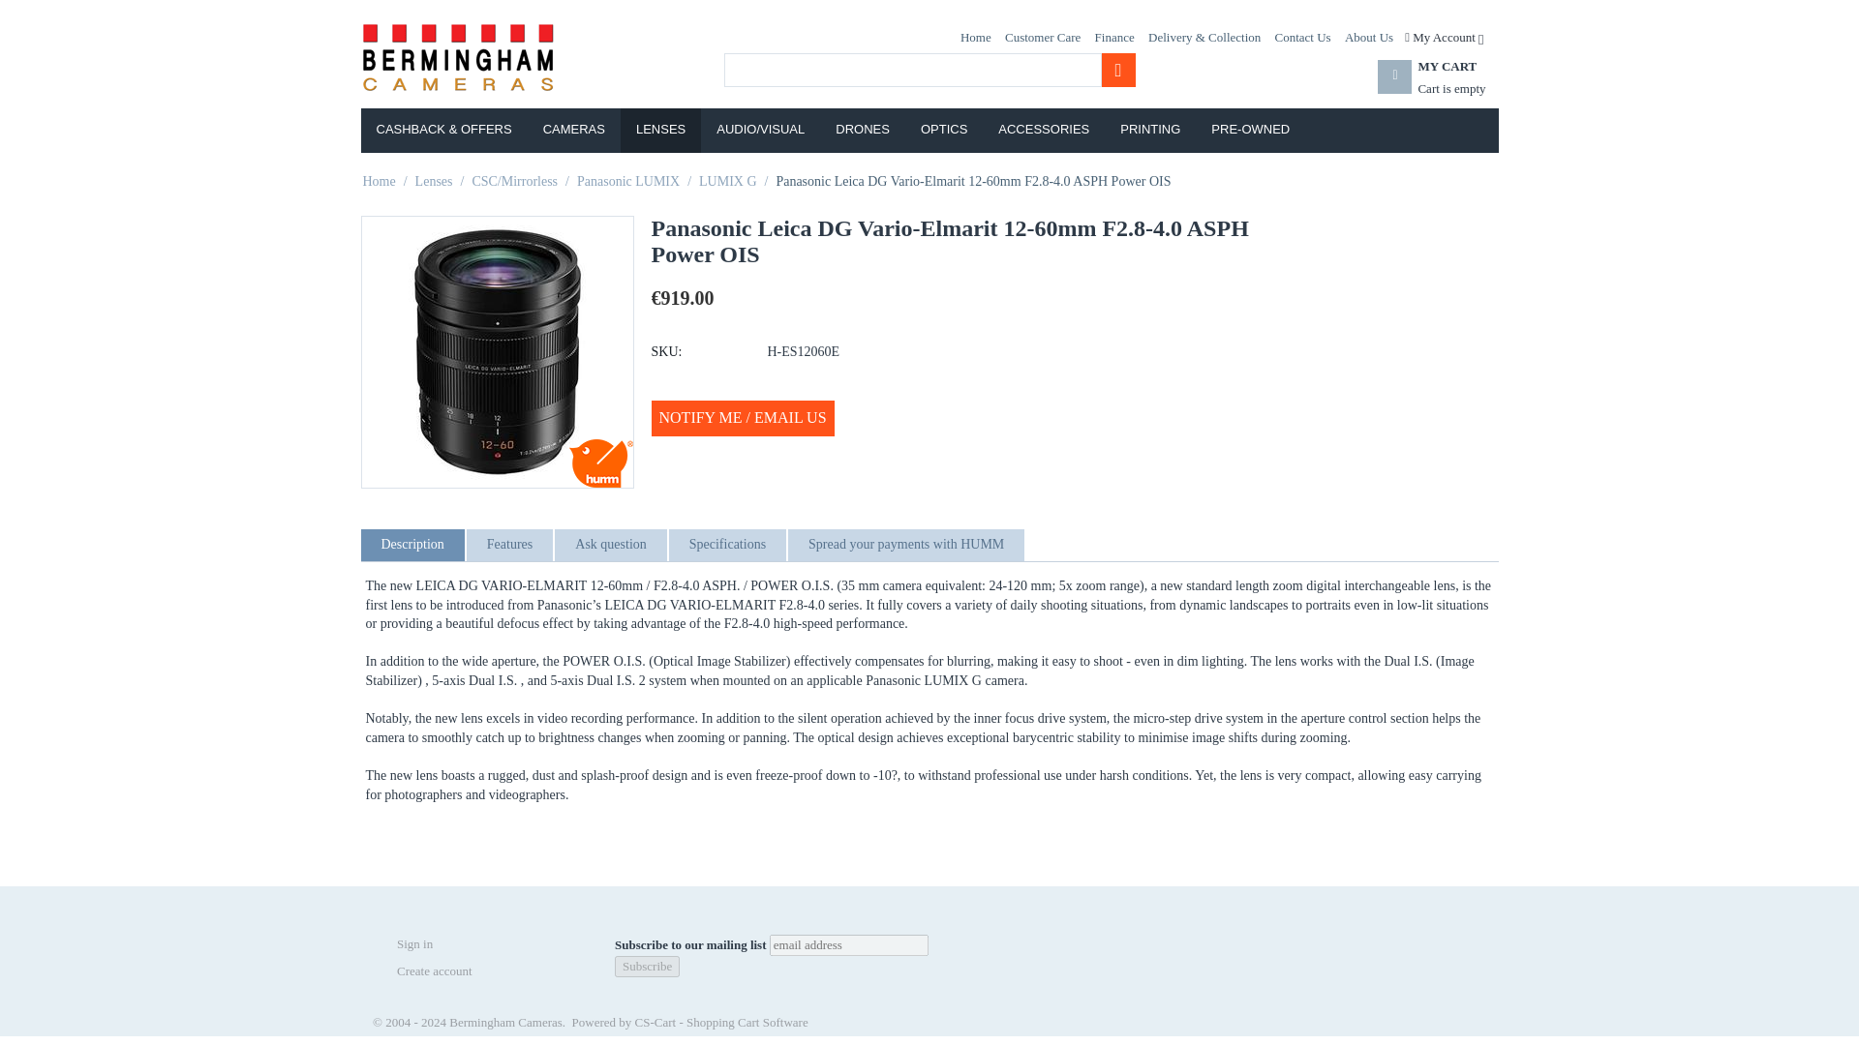 This screenshot has height=1045, width=1859. What do you see at coordinates (1443, 37) in the screenshot?
I see `My Account` at bounding box center [1443, 37].